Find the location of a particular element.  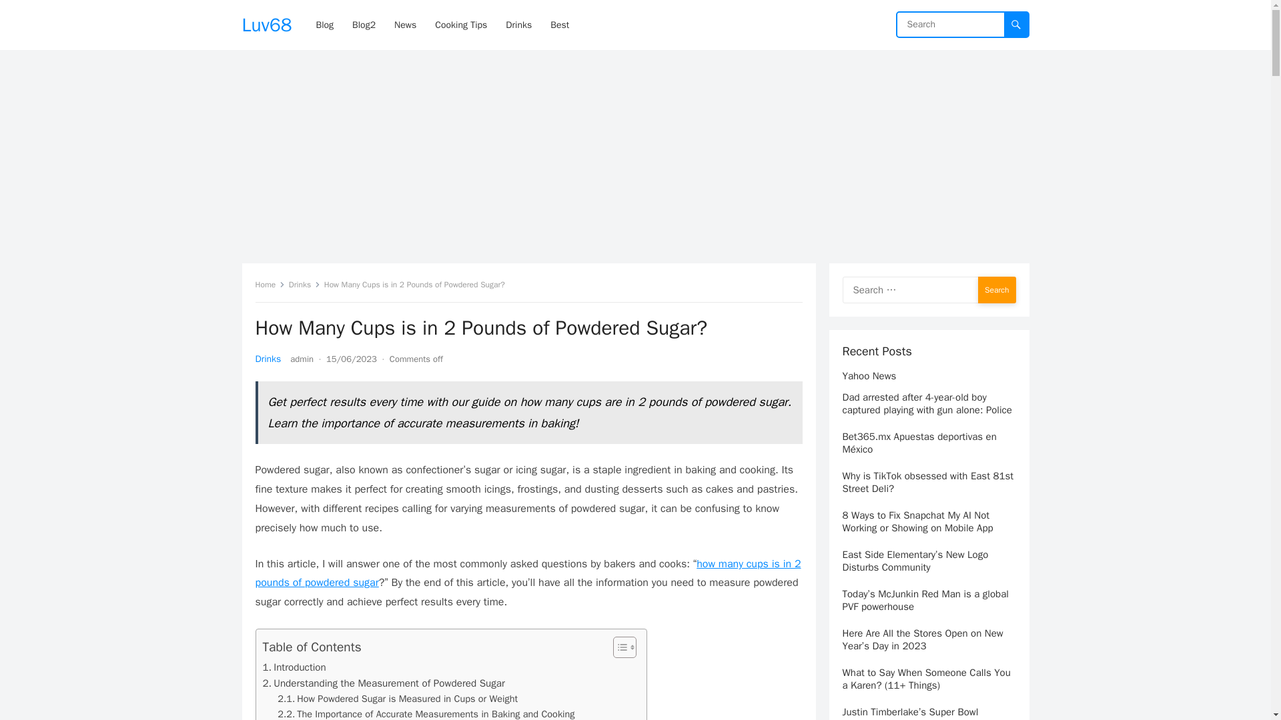

Drinks is located at coordinates (268, 359).